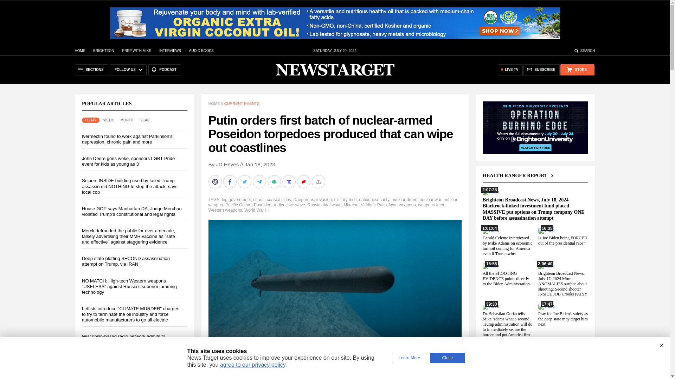  What do you see at coordinates (136, 51) in the screenshot?
I see `PREP WITH MIKE` at bounding box center [136, 51].